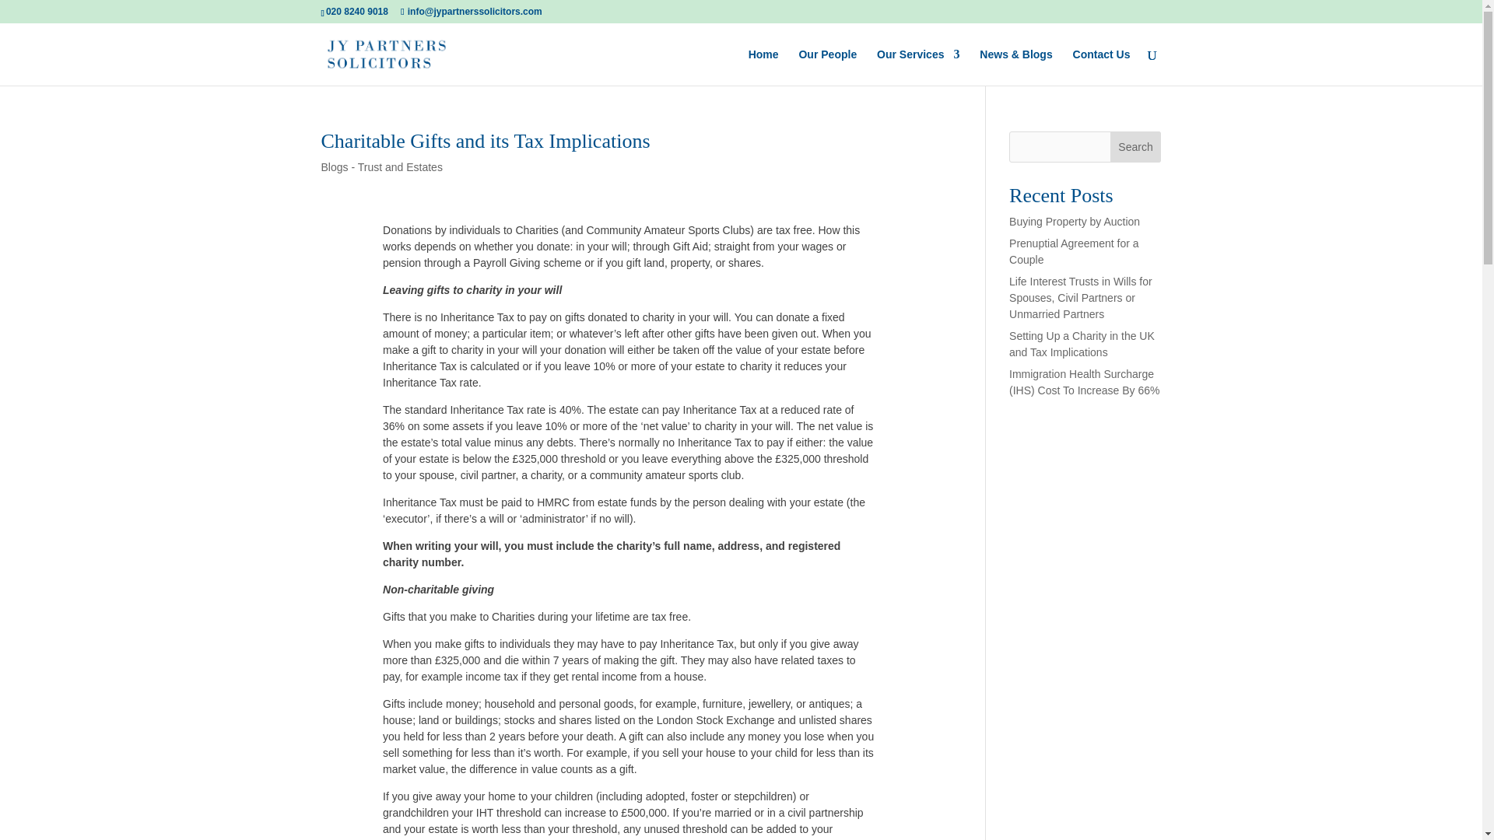 The width and height of the screenshot is (1494, 840). Describe the element at coordinates (1082, 344) in the screenshot. I see `Setting Up a Charity in the UK and Tax Implications` at that location.